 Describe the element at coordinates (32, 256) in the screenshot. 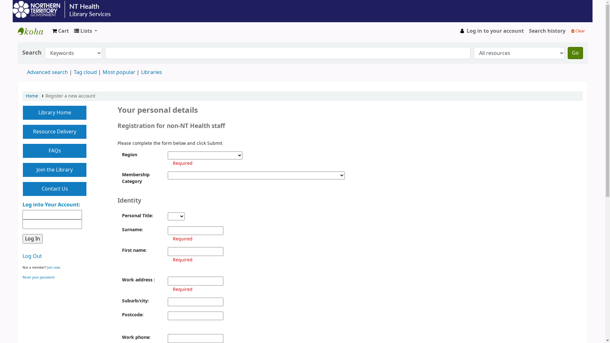

I see `Log Out` at that location.